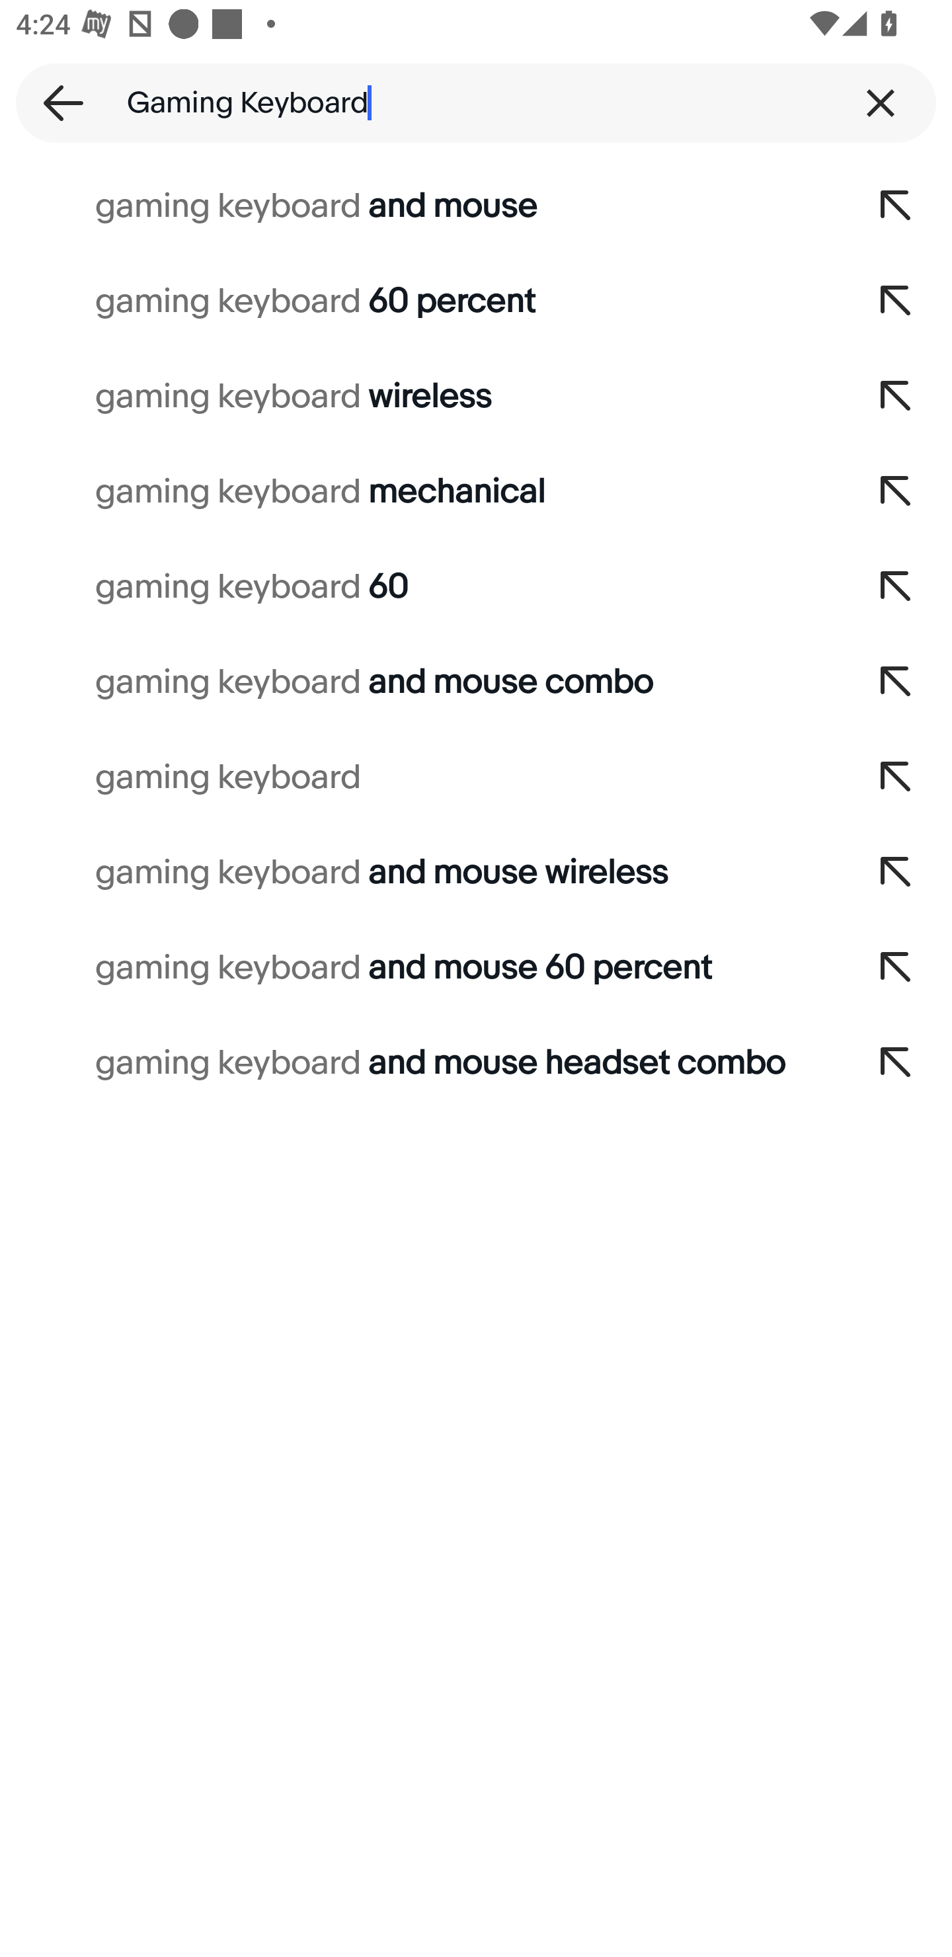 Image resolution: width=952 pixels, height=1957 pixels. Describe the element at coordinates (476, 102) in the screenshot. I see `Gaming Keyboard` at that location.